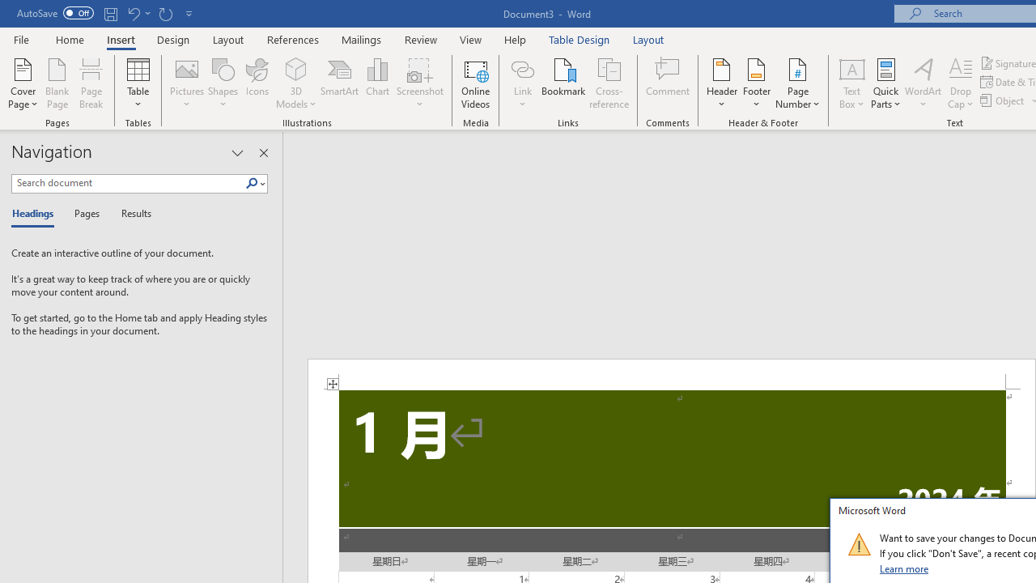 The height and width of the screenshot is (583, 1036). Describe the element at coordinates (798, 83) in the screenshot. I see `Page Number` at that location.